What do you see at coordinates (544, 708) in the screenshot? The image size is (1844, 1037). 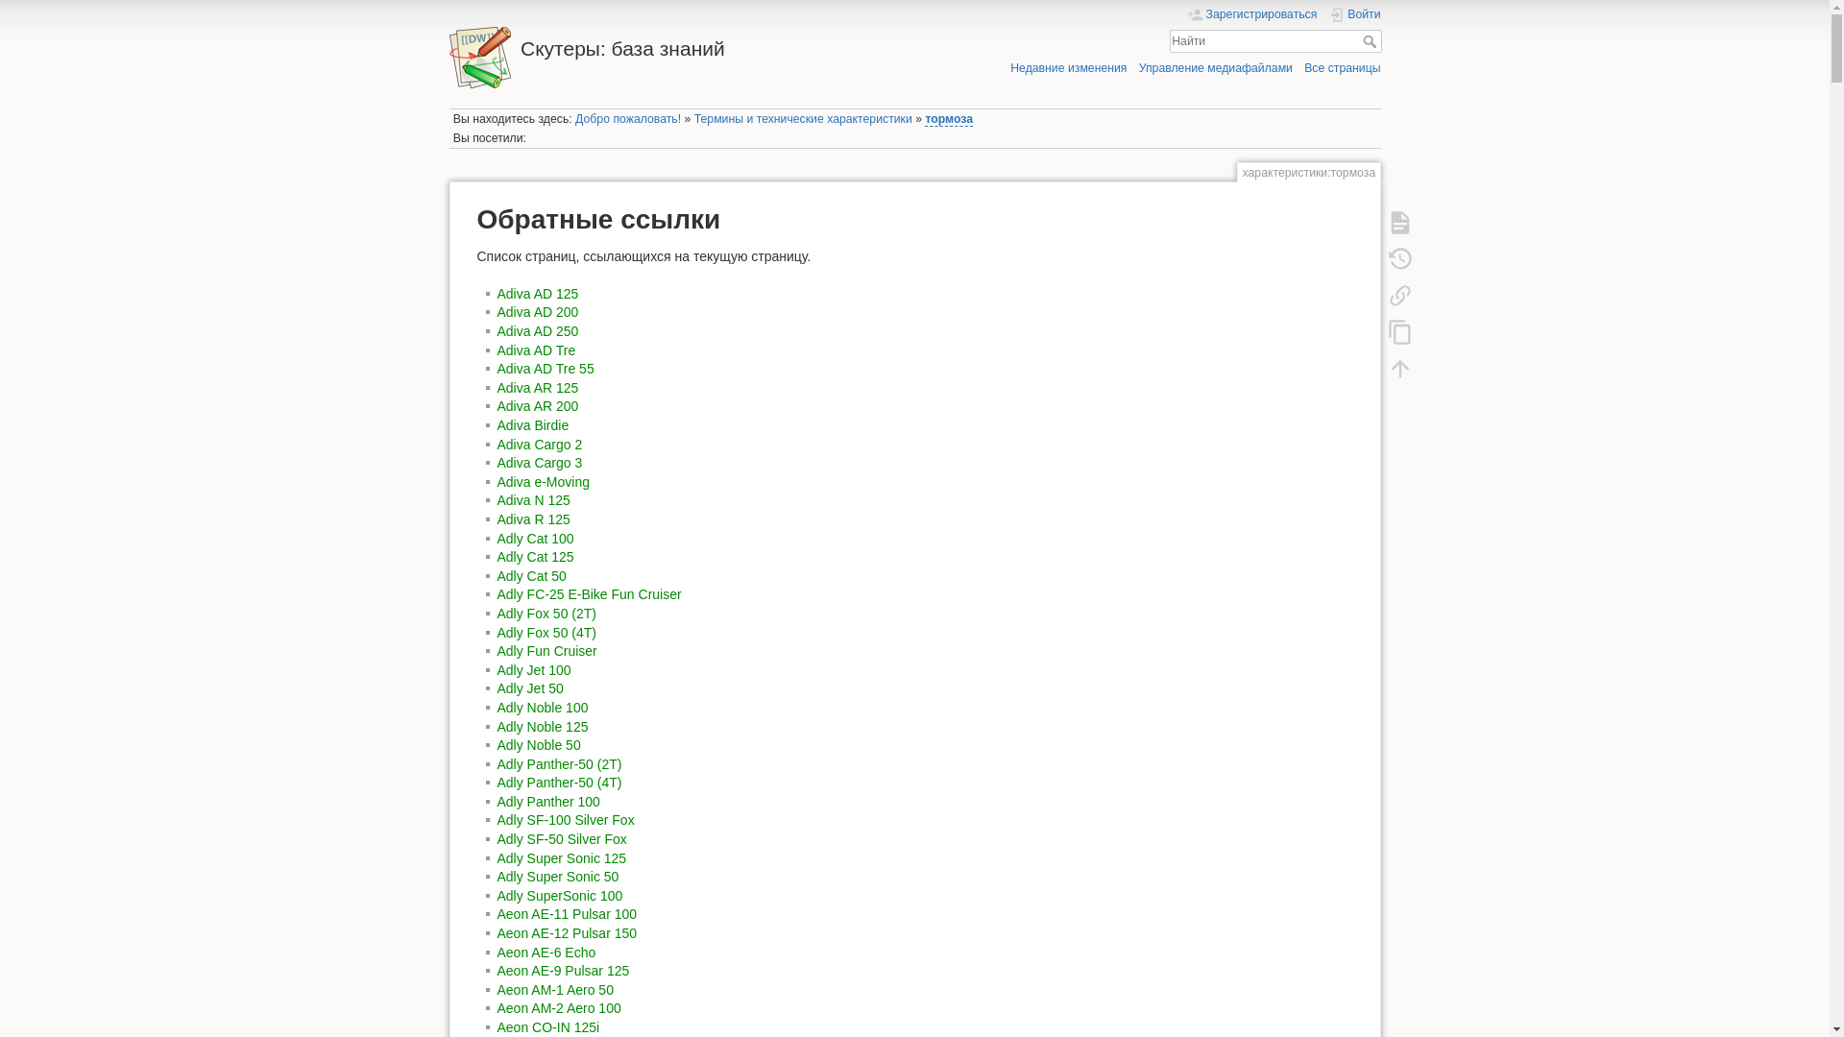 I see `Adly Noble 100` at bounding box center [544, 708].